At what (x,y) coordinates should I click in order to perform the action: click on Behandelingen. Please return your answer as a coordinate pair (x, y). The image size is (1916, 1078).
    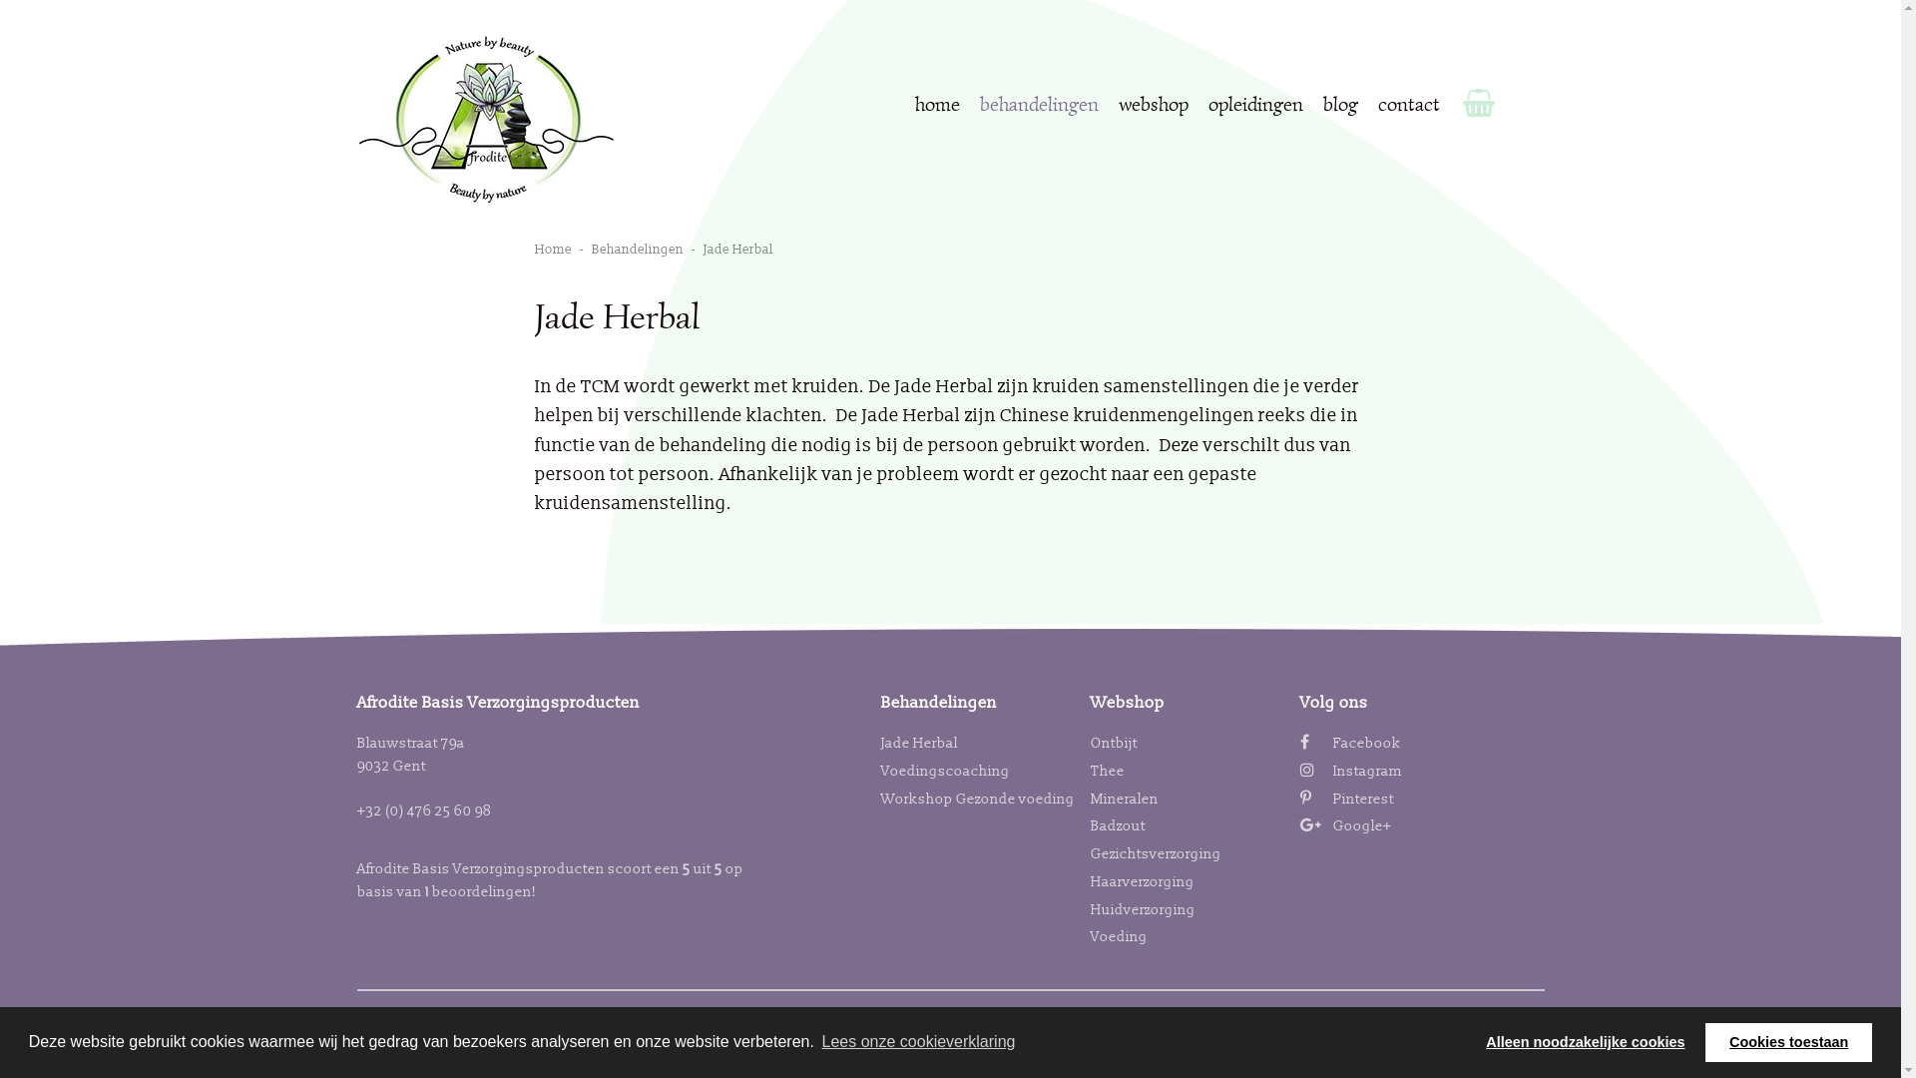
    Looking at the image, I should click on (641, 250).